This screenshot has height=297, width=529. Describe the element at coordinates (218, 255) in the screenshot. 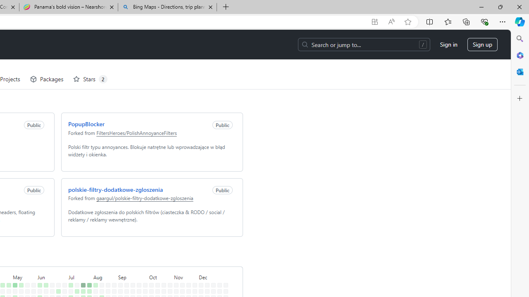

I see `No contributions on December 22nd.` at that location.